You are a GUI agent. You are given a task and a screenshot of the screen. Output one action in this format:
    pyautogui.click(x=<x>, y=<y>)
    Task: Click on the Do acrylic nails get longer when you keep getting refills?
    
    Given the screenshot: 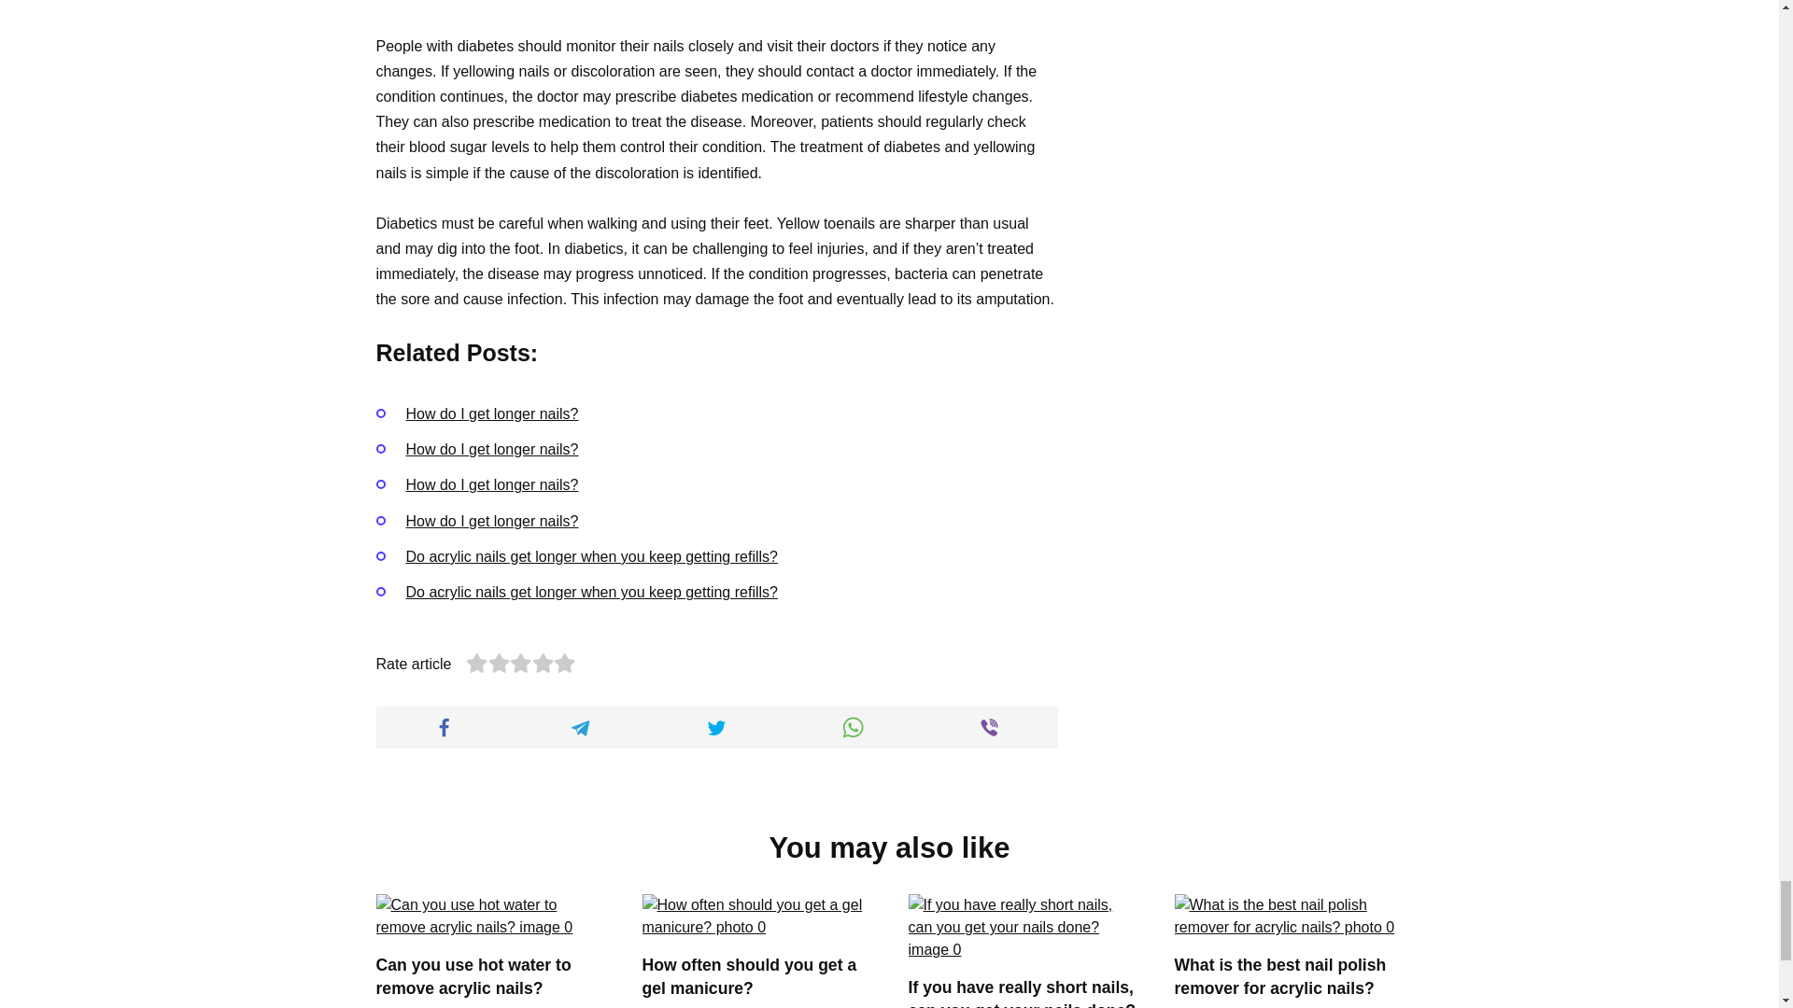 What is the action you would take?
    pyautogui.click(x=590, y=556)
    